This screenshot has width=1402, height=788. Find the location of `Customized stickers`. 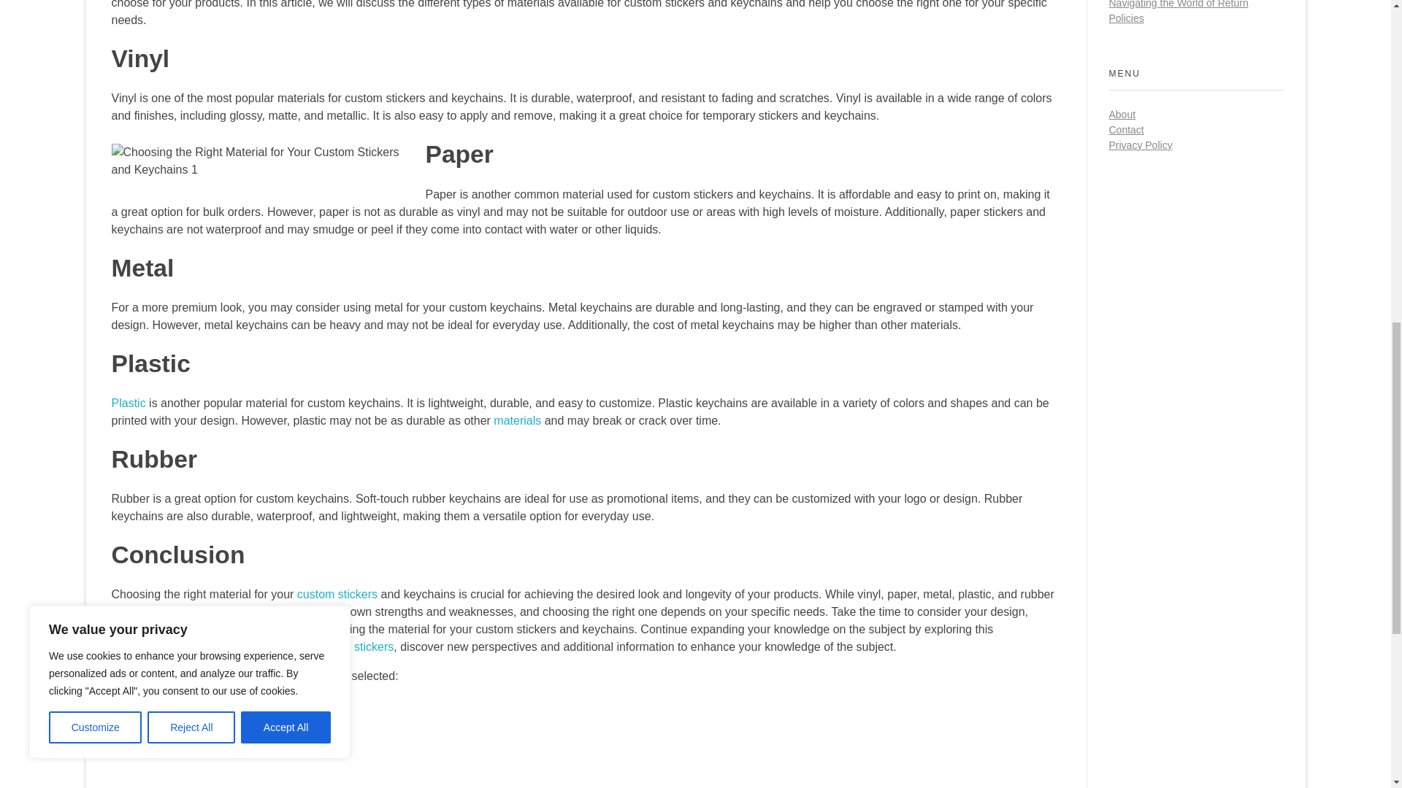

Customized stickers is located at coordinates (341, 646).